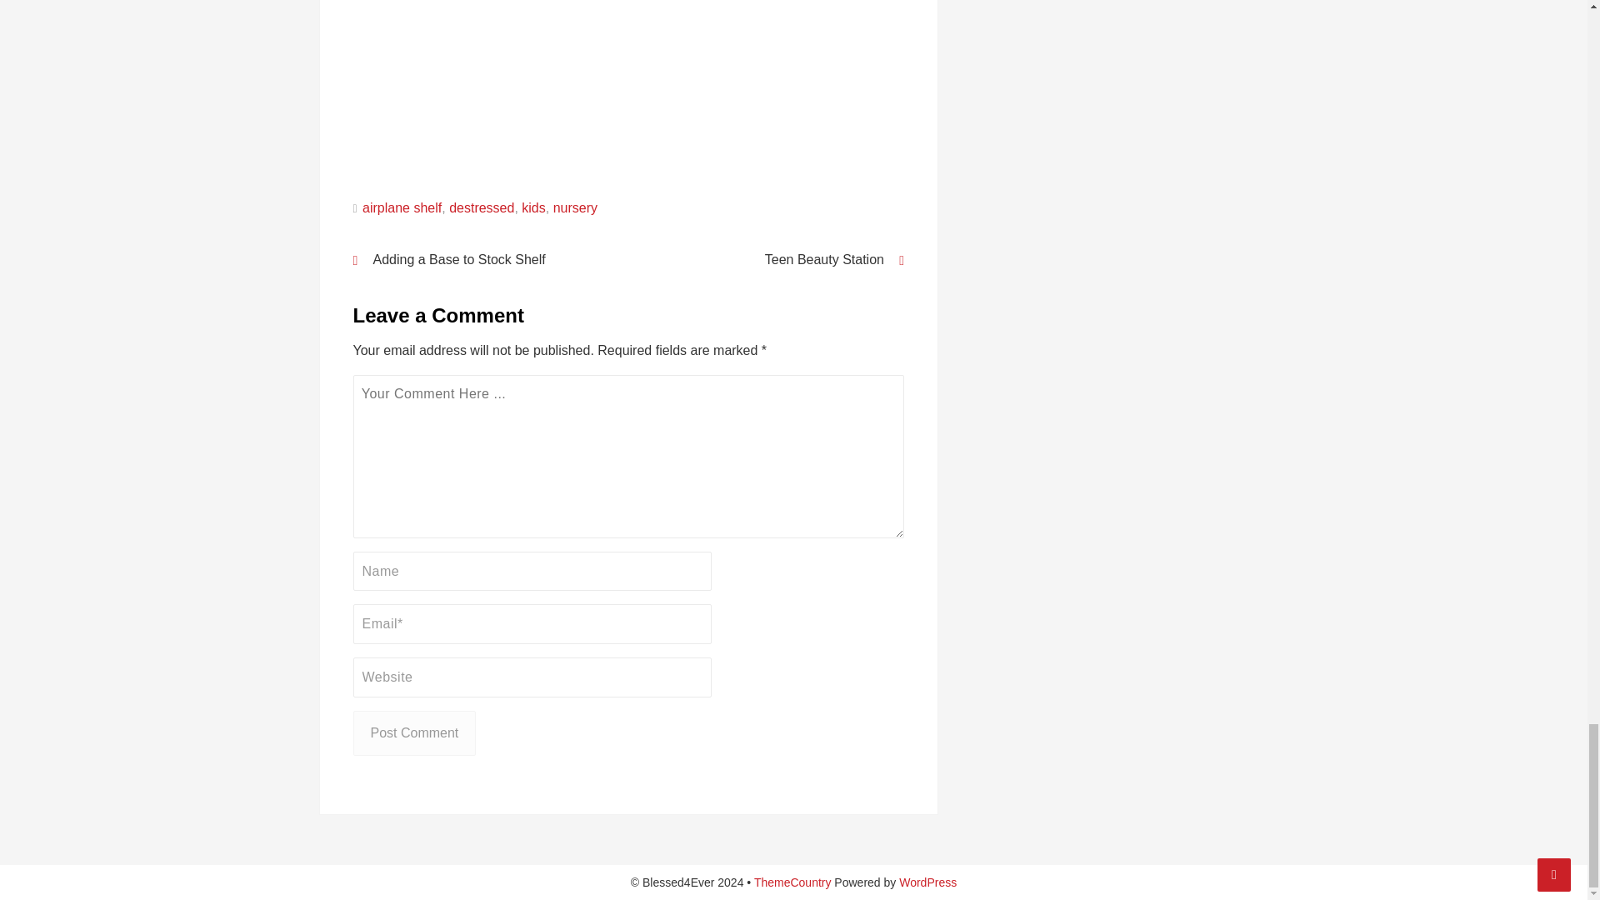 The width and height of the screenshot is (1600, 900). Describe the element at coordinates (777, 258) in the screenshot. I see `Teen Beauty Station` at that location.